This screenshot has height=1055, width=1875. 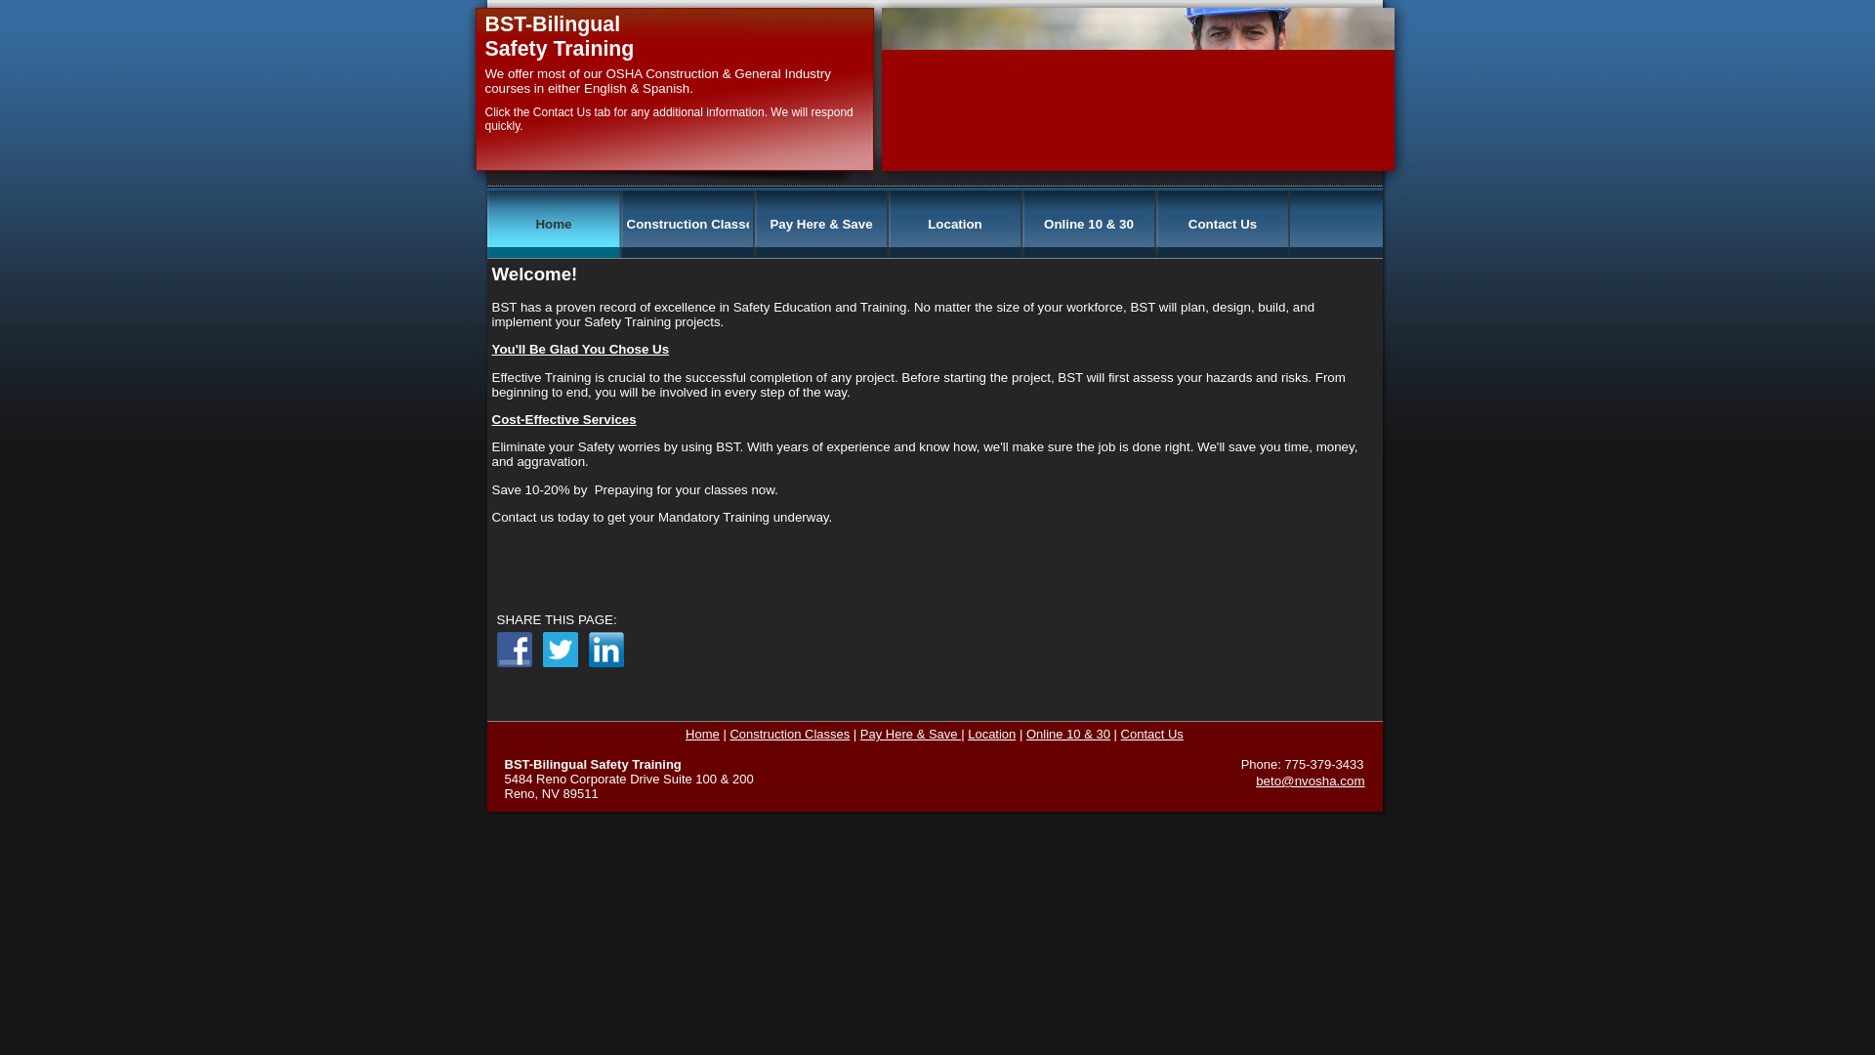 I want to click on Construction Classes, so click(x=789, y=735).